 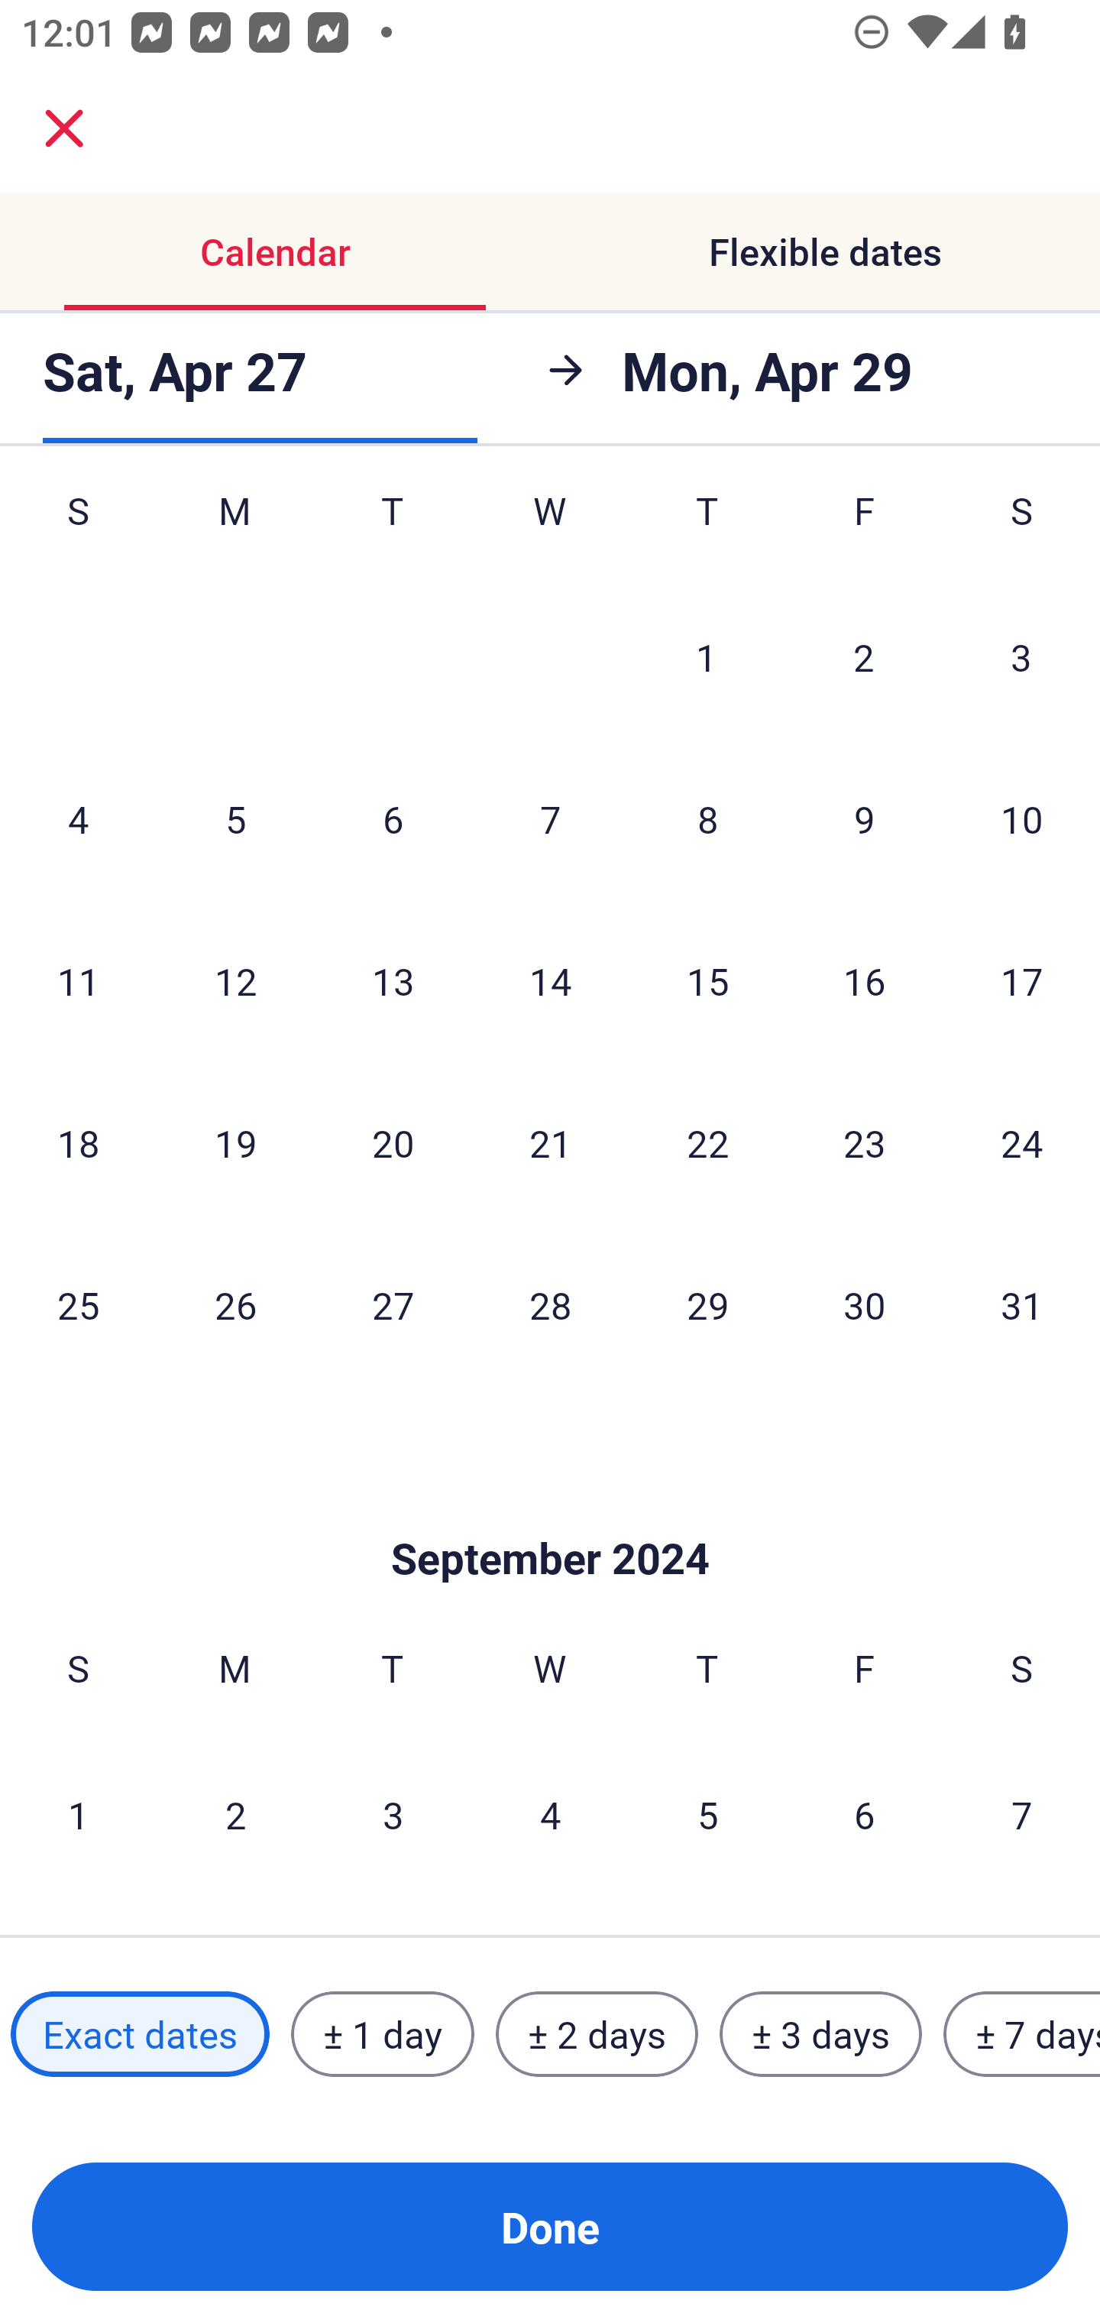 What do you see at coordinates (865, 980) in the screenshot?
I see `16 Friday, August 16, 2024` at bounding box center [865, 980].